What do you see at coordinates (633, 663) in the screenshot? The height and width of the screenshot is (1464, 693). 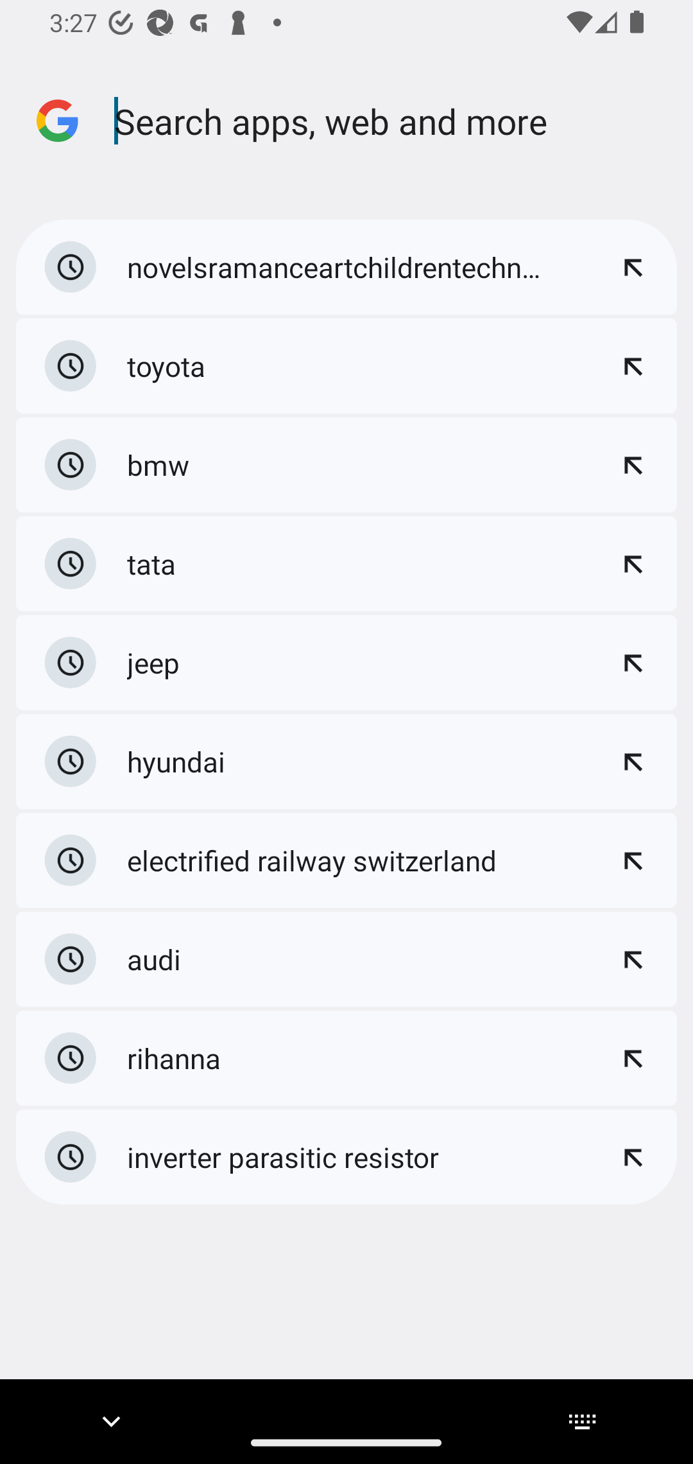 I see `Show predictions for jeep` at bounding box center [633, 663].